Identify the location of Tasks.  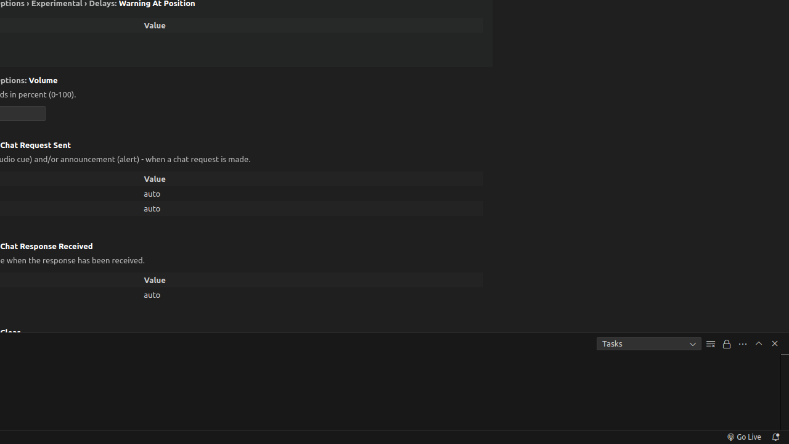
(649, 344).